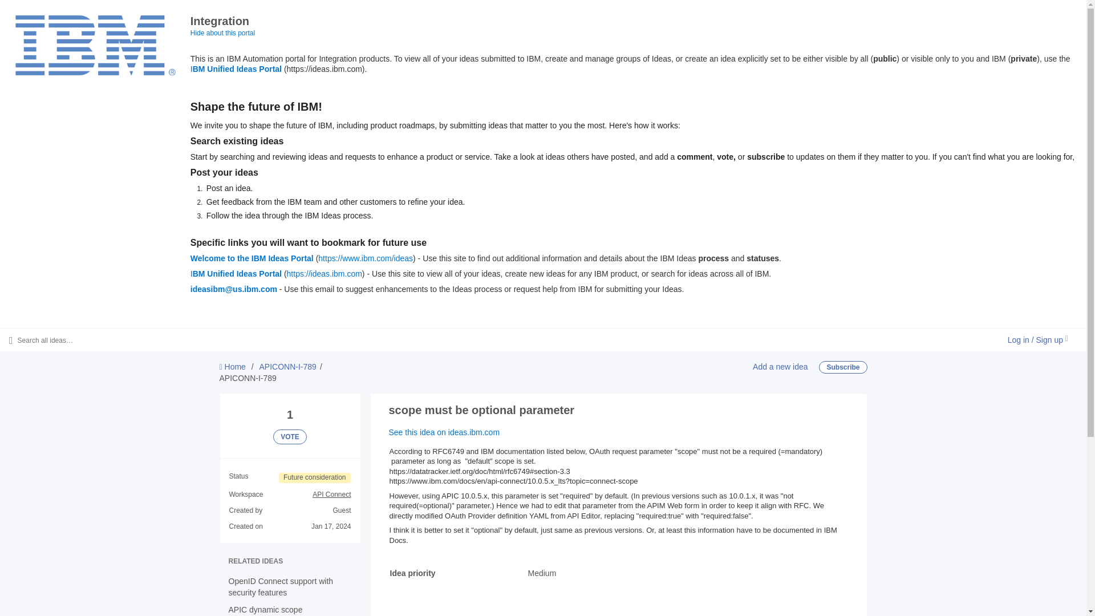 The width and height of the screenshot is (1095, 616). I want to click on APIC dynamic scope, so click(265, 609).